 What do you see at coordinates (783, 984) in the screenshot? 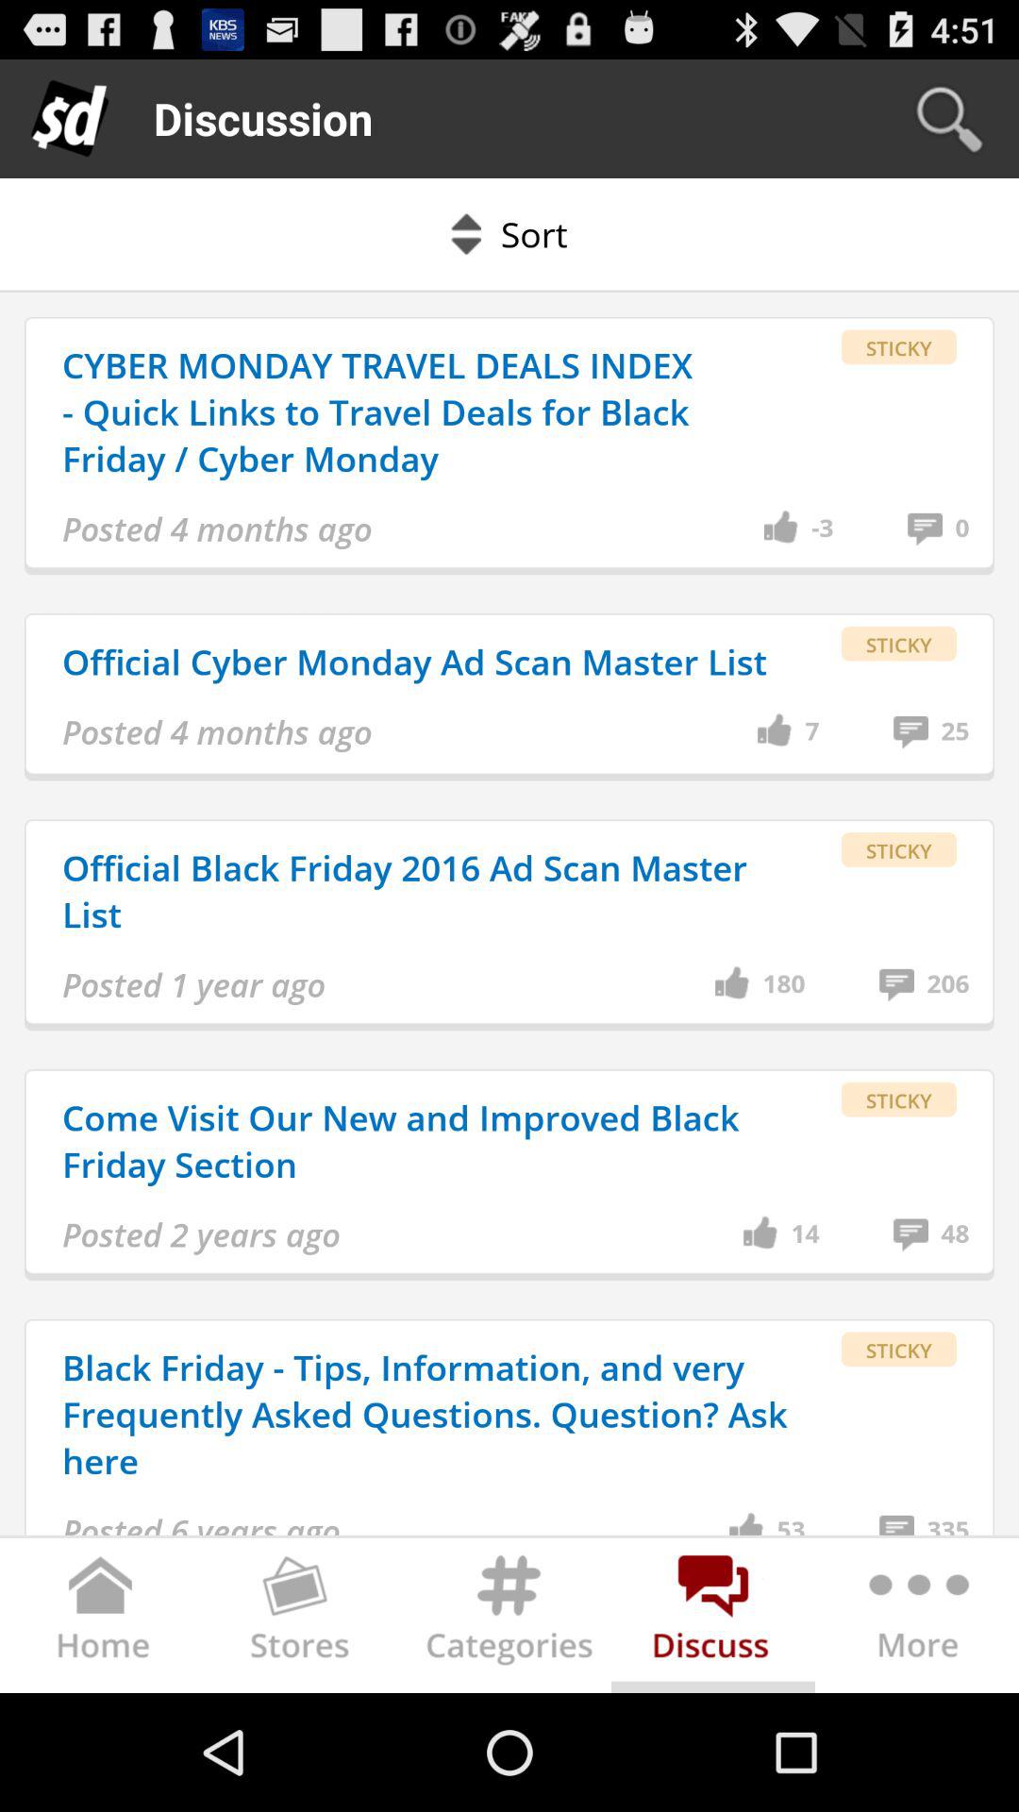
I see `turn on the 180` at bounding box center [783, 984].